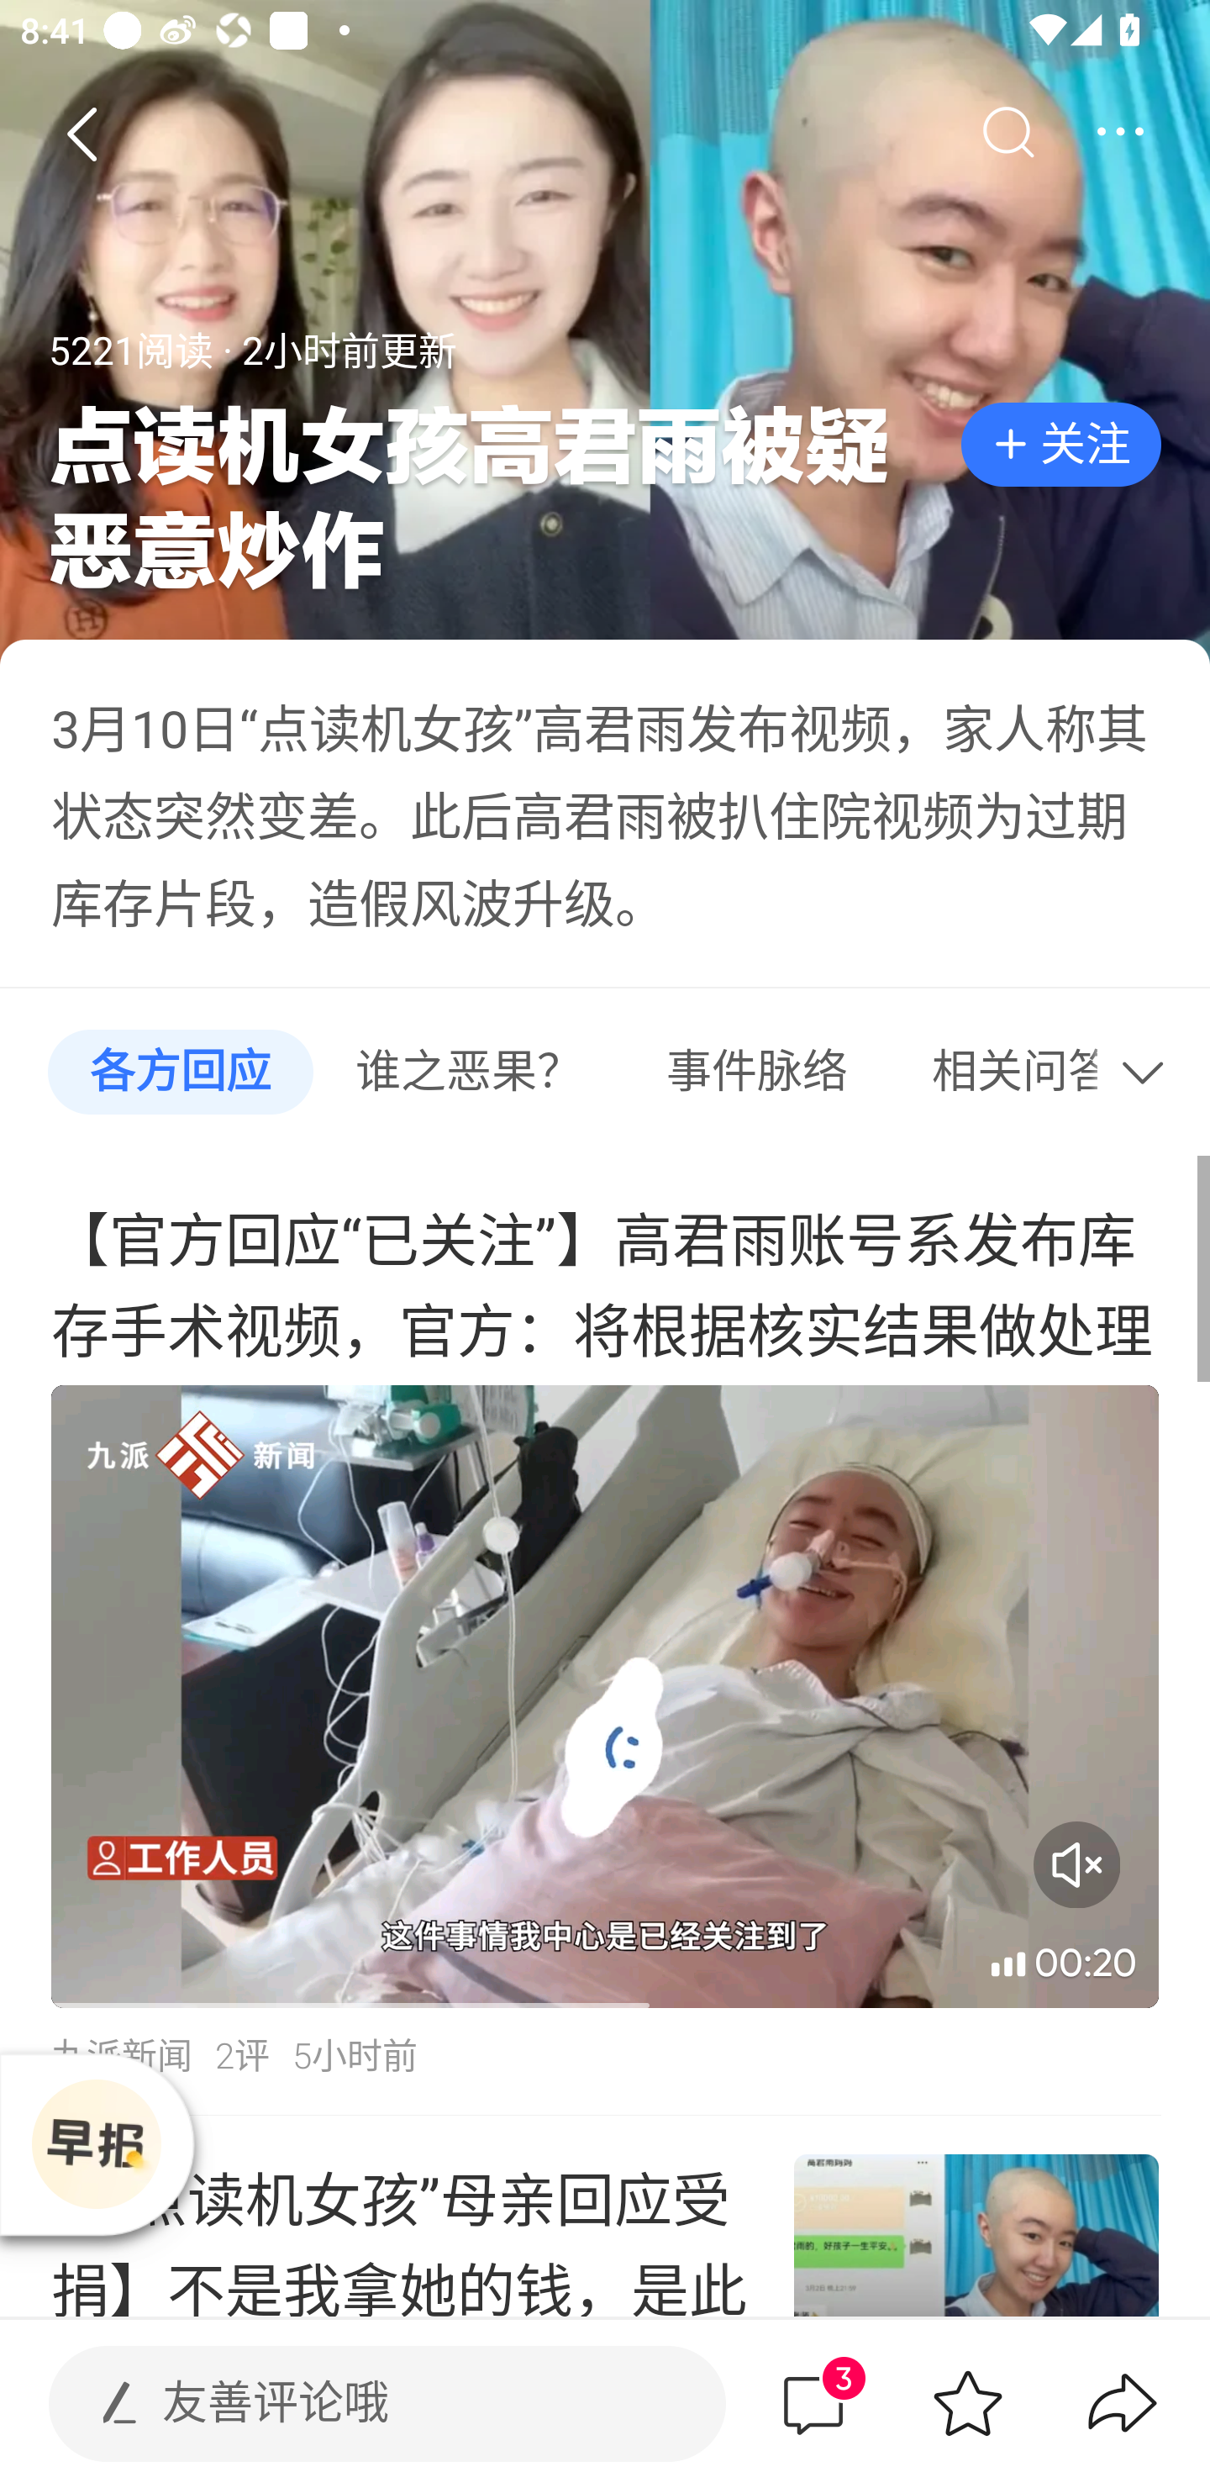 The image size is (1210, 2488). I want to click on 播放器, so click(96, 2144).